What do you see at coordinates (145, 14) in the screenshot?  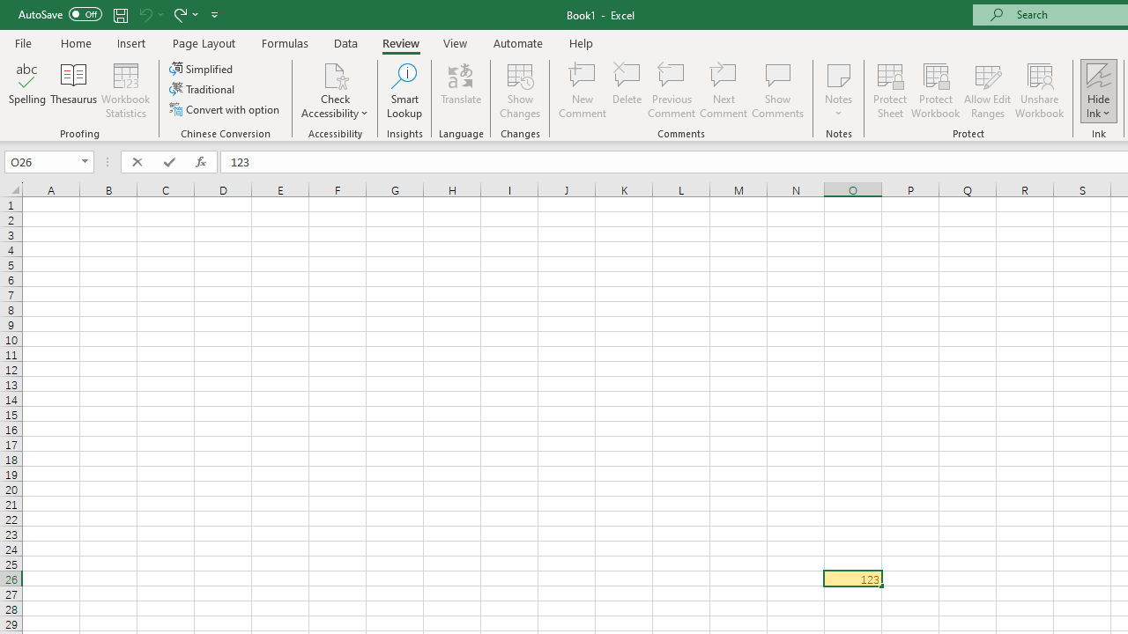 I see `Undo` at bounding box center [145, 14].